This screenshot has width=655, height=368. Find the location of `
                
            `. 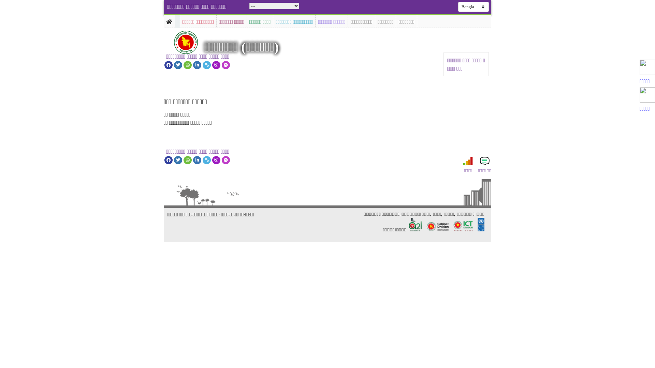


                
             is located at coordinates (192, 42).